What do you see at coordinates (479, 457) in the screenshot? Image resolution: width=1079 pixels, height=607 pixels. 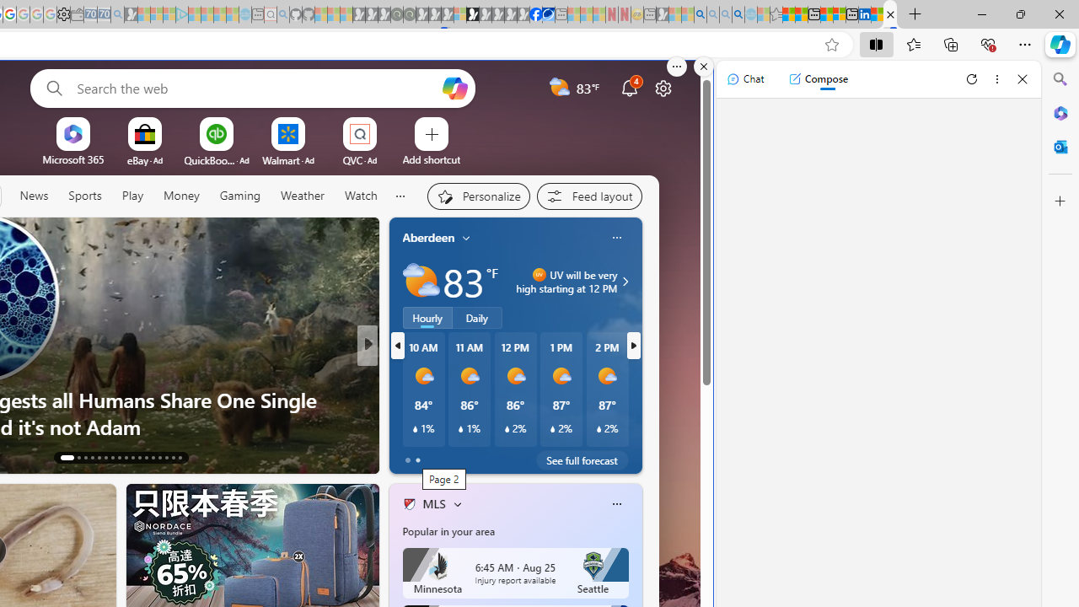 I see `View comments 14 Comment` at bounding box center [479, 457].